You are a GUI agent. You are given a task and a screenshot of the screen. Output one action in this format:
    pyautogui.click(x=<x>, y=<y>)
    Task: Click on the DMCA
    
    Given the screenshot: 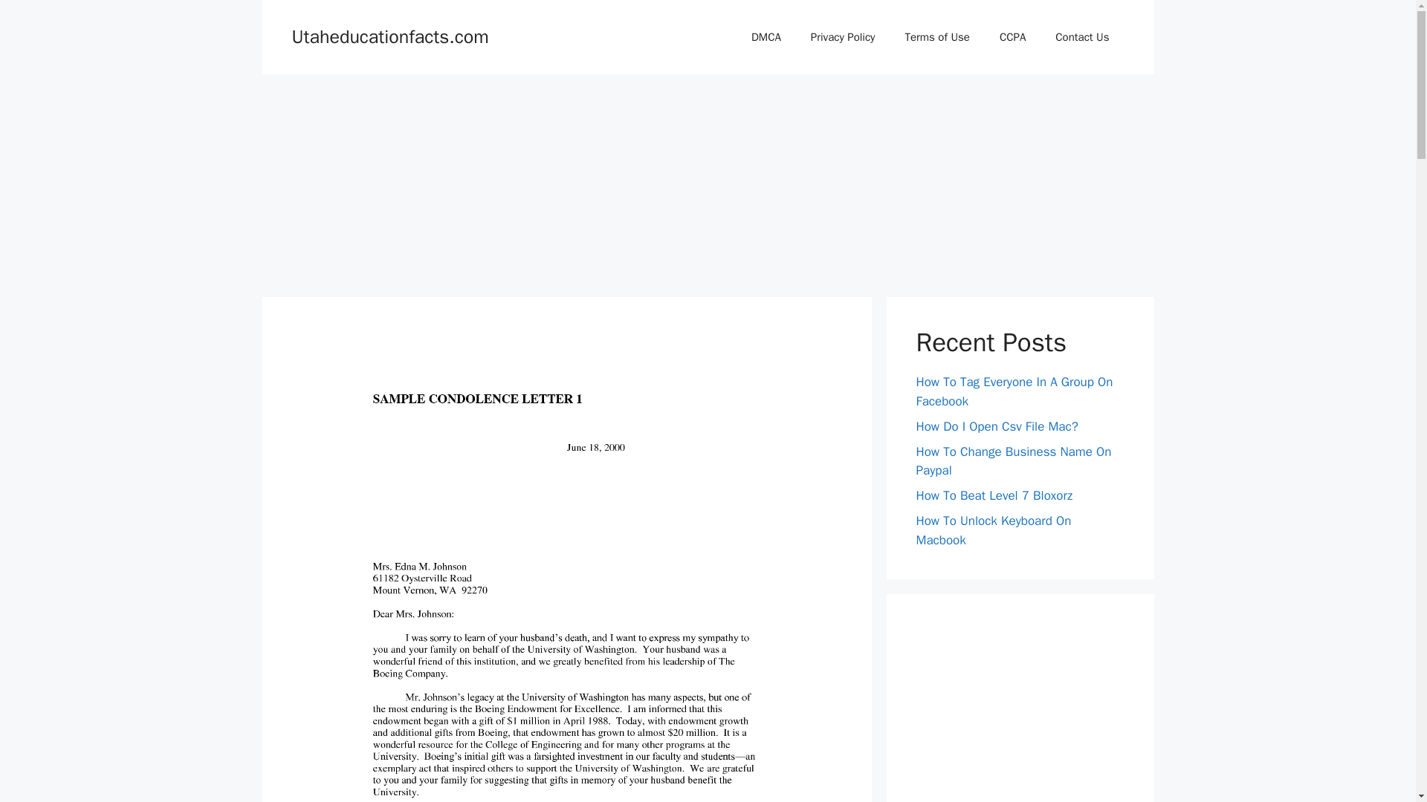 What is the action you would take?
    pyautogui.click(x=766, y=37)
    